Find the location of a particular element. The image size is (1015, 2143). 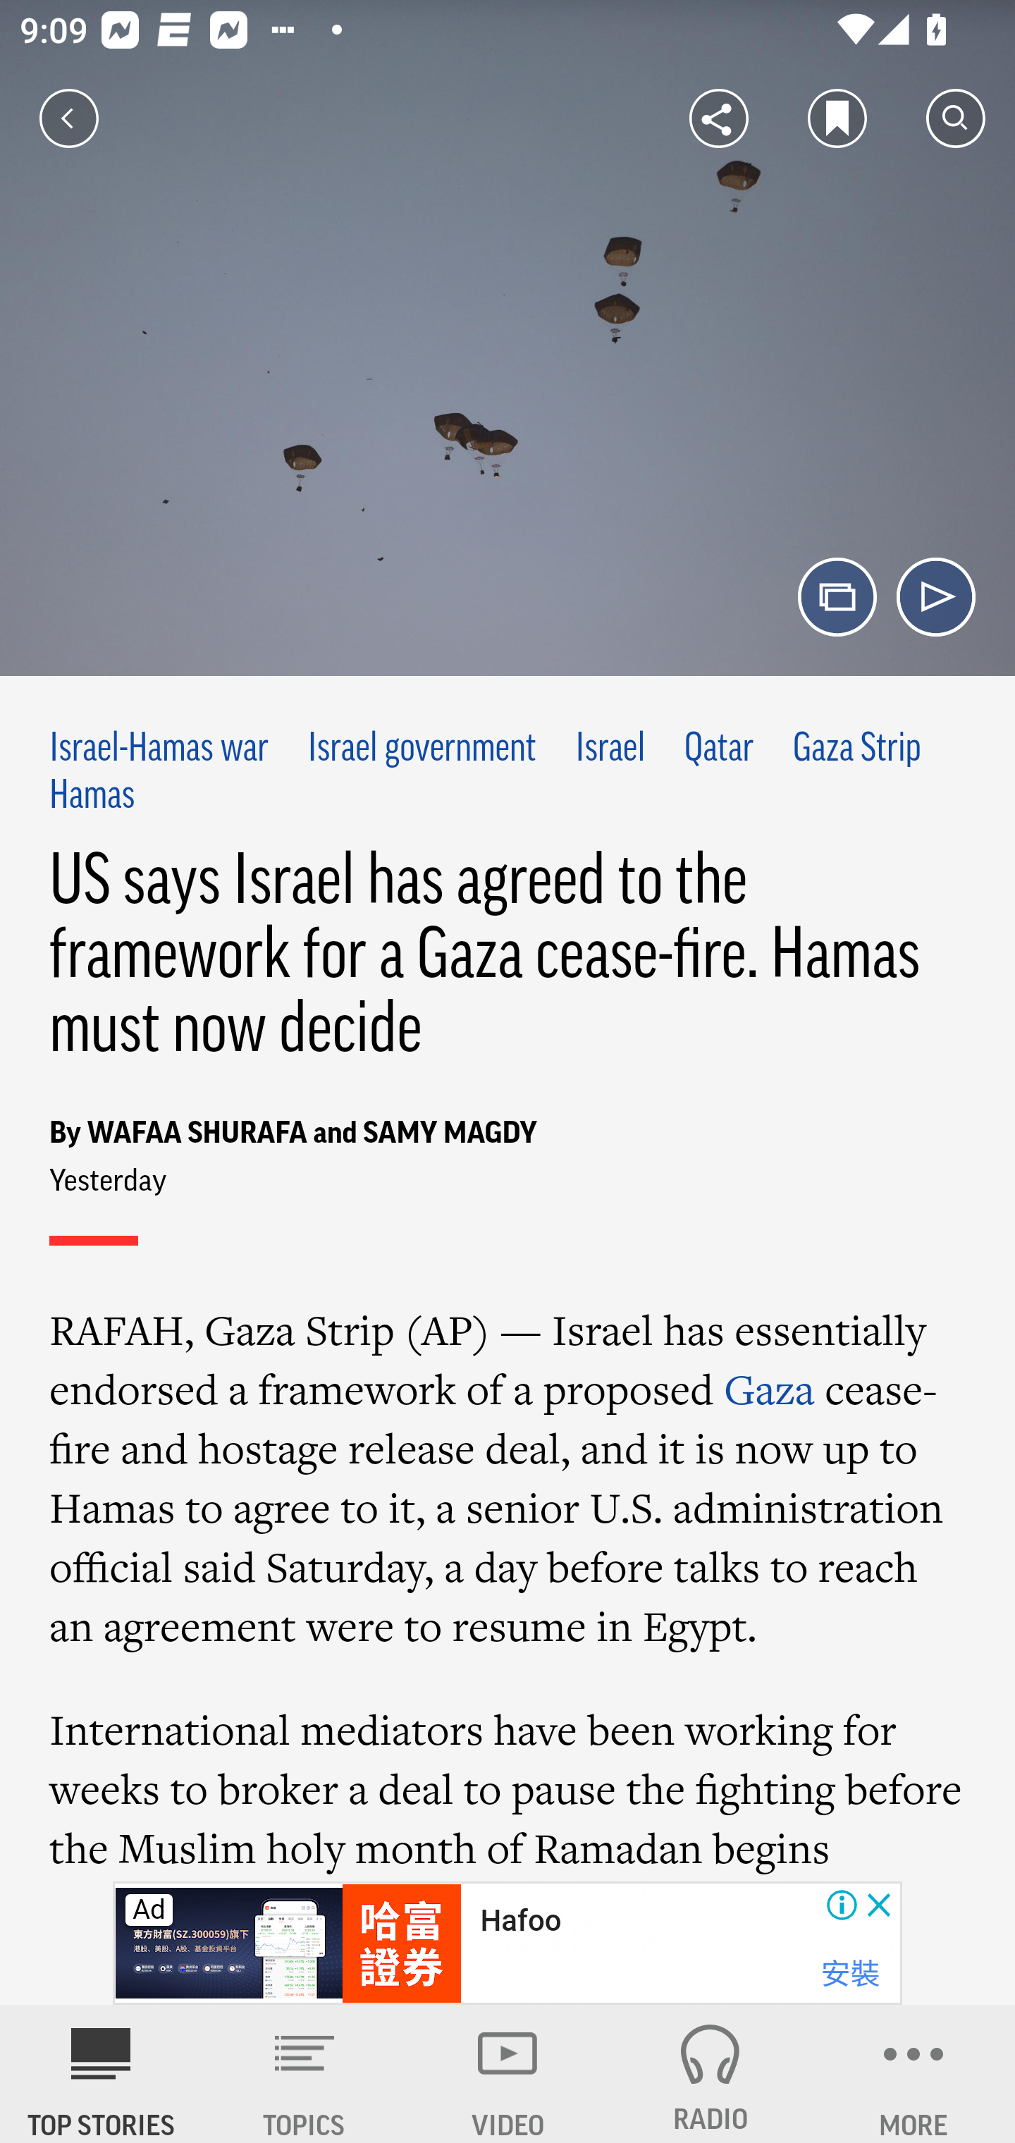

Hamas is located at coordinates (92, 796).